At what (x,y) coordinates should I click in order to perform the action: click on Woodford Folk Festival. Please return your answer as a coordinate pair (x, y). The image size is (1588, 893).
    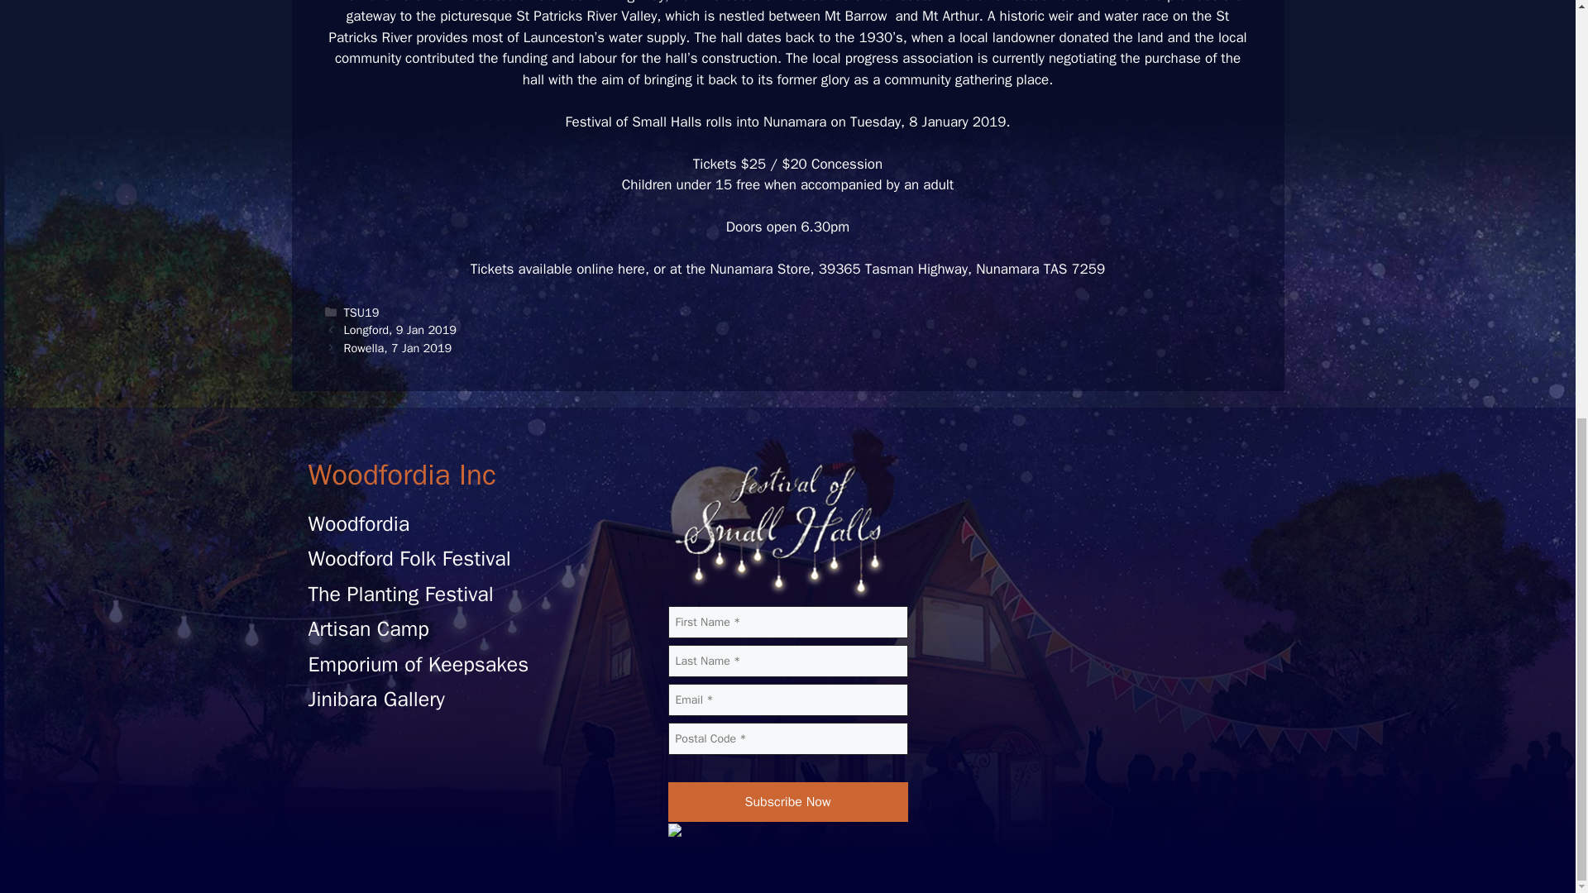
    Looking at the image, I should click on (409, 558).